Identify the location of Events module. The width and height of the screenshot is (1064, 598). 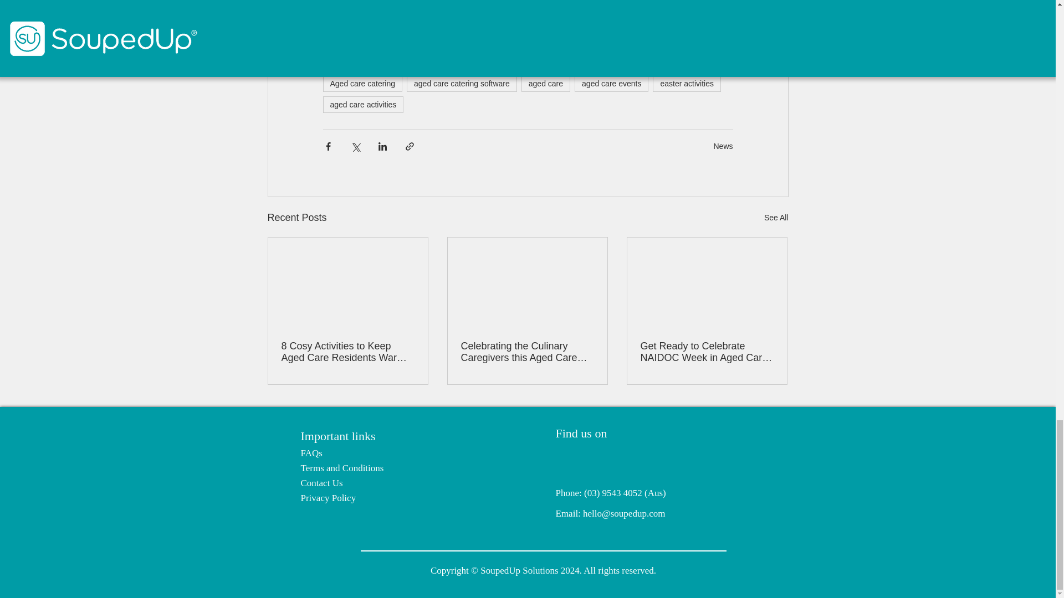
(644, 31).